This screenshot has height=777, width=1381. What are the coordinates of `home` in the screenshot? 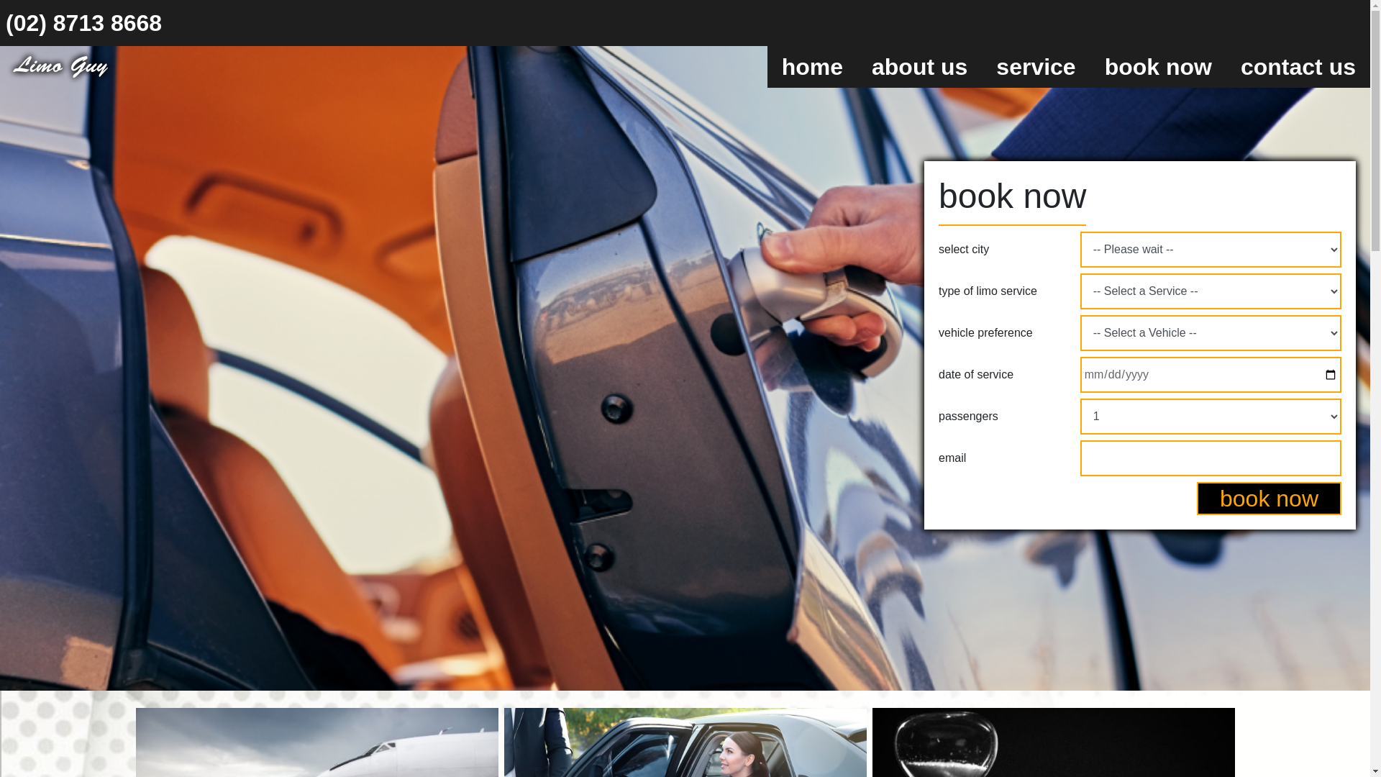 It's located at (813, 67).